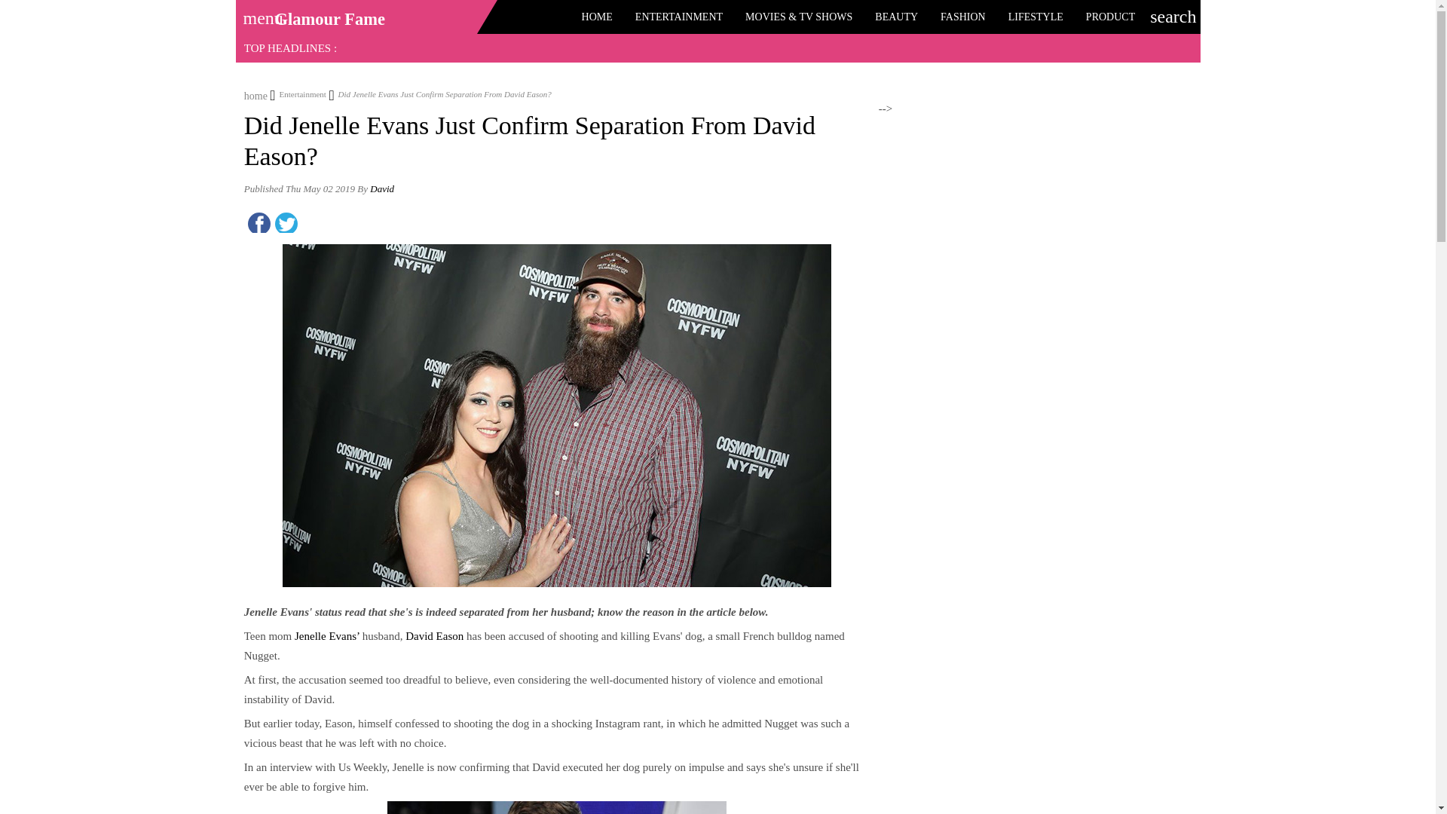  I want to click on menu, so click(258, 13).